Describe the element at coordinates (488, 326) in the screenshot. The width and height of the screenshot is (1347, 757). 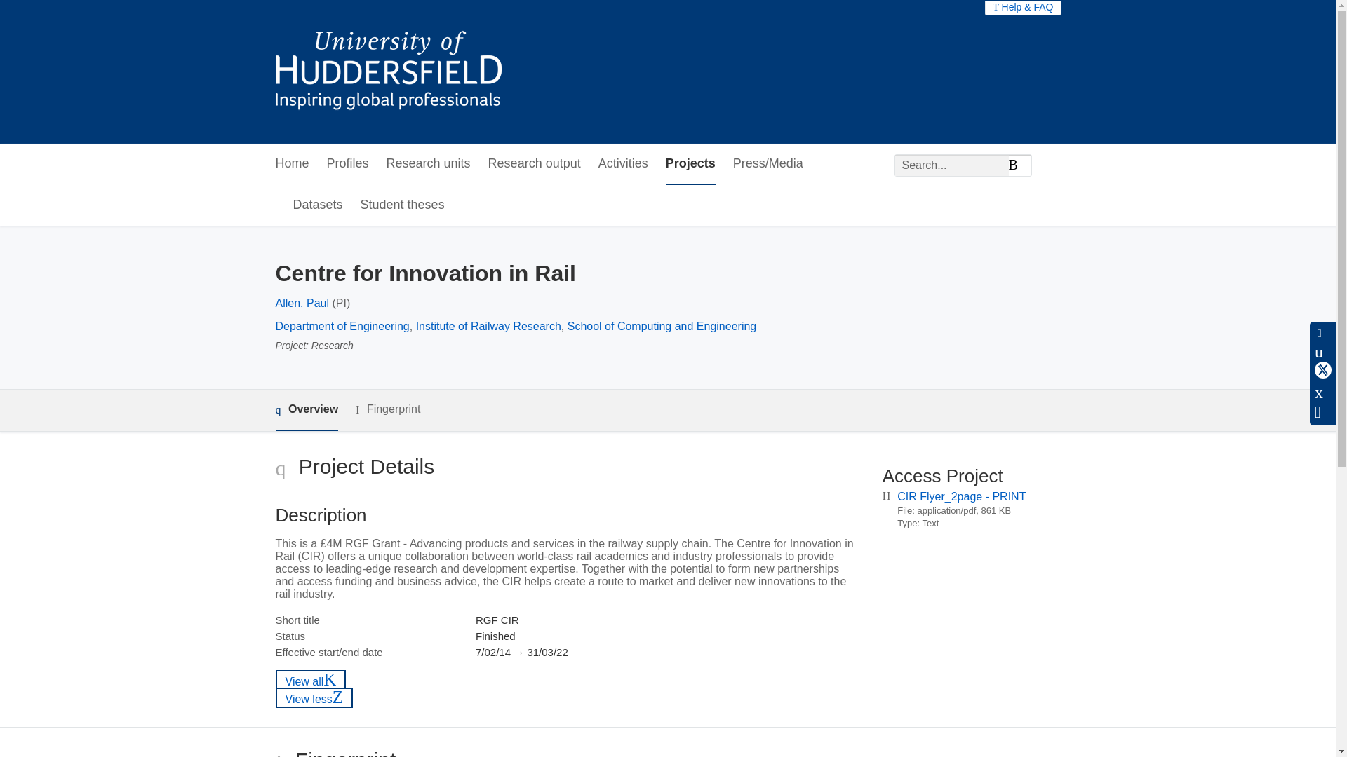
I see `Institute of Railway Research` at that location.